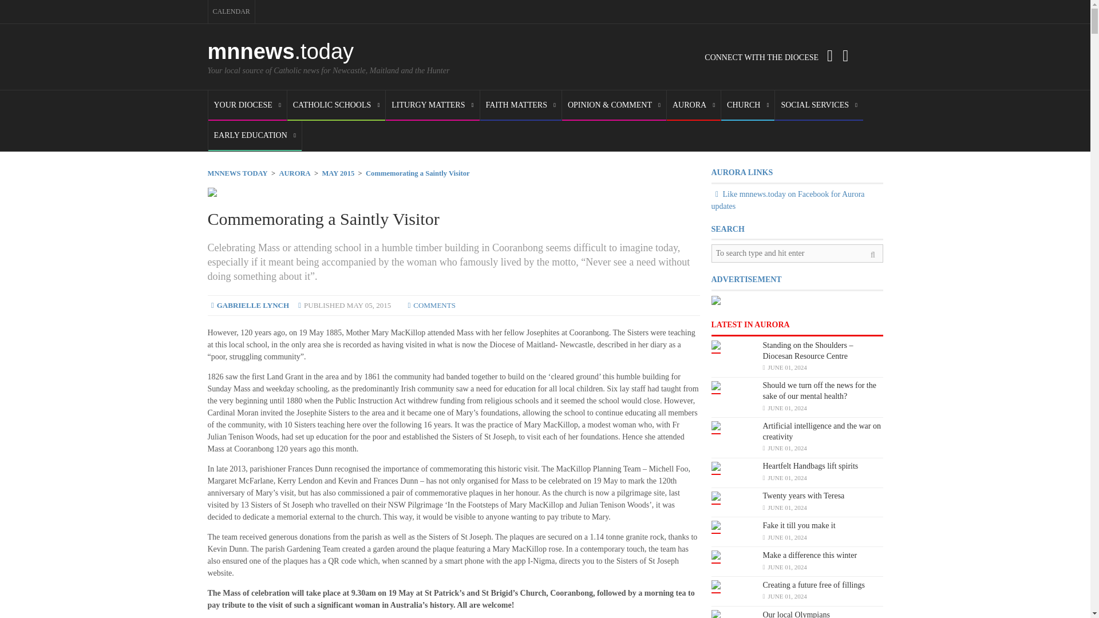  Describe the element at coordinates (231, 11) in the screenshot. I see `CALENDAR` at that location.